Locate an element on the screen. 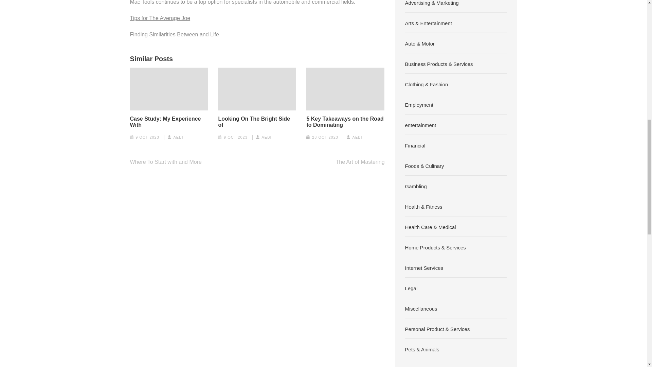 The width and height of the screenshot is (652, 367). Where To Start with and More is located at coordinates (166, 162).